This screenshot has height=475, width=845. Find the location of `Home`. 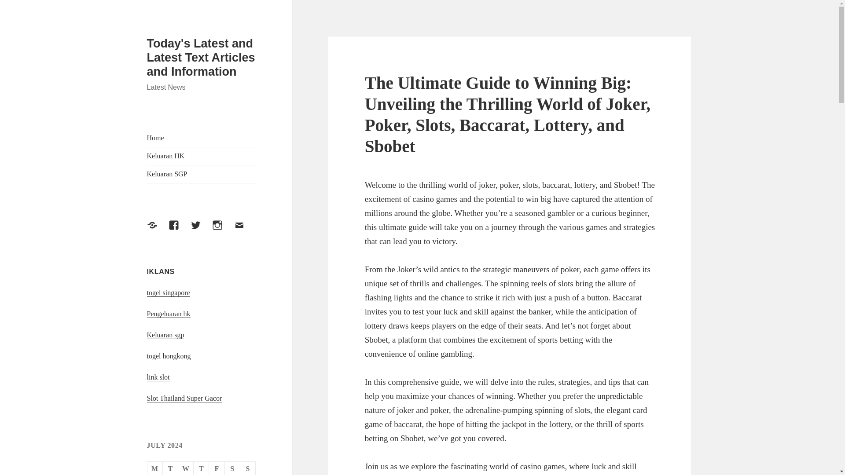

Home is located at coordinates (202, 138).